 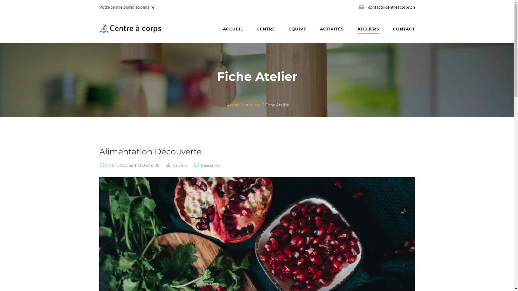 What do you see at coordinates (369, 29) in the screenshot?
I see `ATELIERS` at bounding box center [369, 29].